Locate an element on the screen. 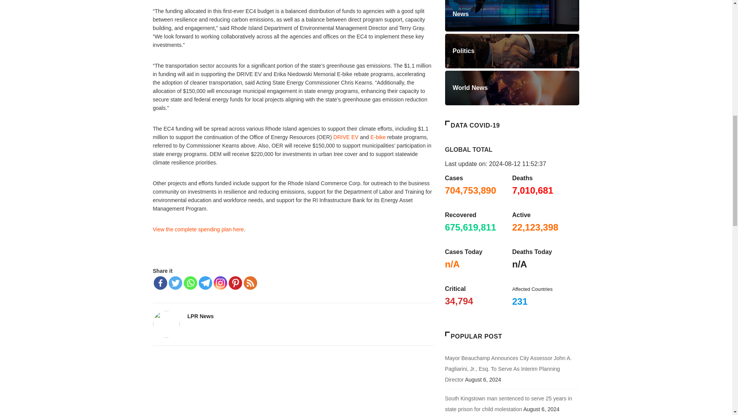  RSS Feed is located at coordinates (250, 283).